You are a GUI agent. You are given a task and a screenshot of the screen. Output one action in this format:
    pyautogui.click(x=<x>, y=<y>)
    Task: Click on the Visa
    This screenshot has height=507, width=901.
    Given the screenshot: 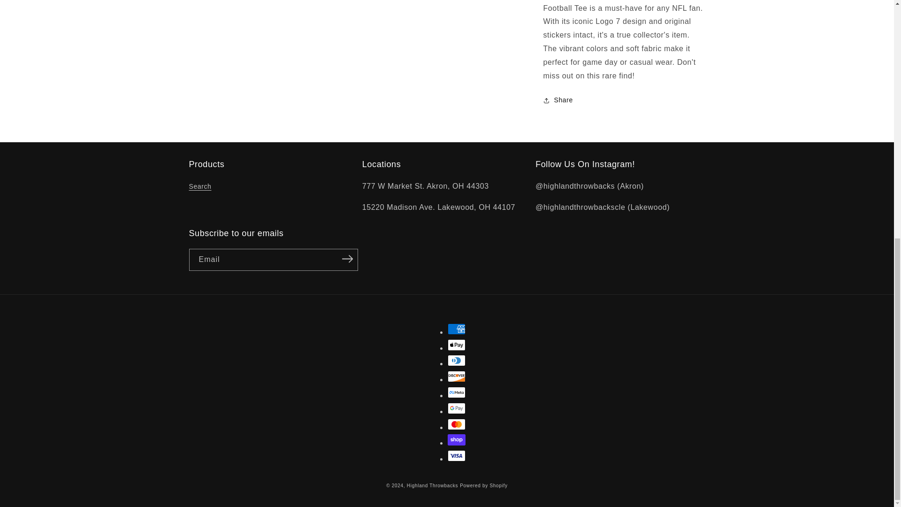 What is the action you would take?
    pyautogui.click(x=457, y=455)
    